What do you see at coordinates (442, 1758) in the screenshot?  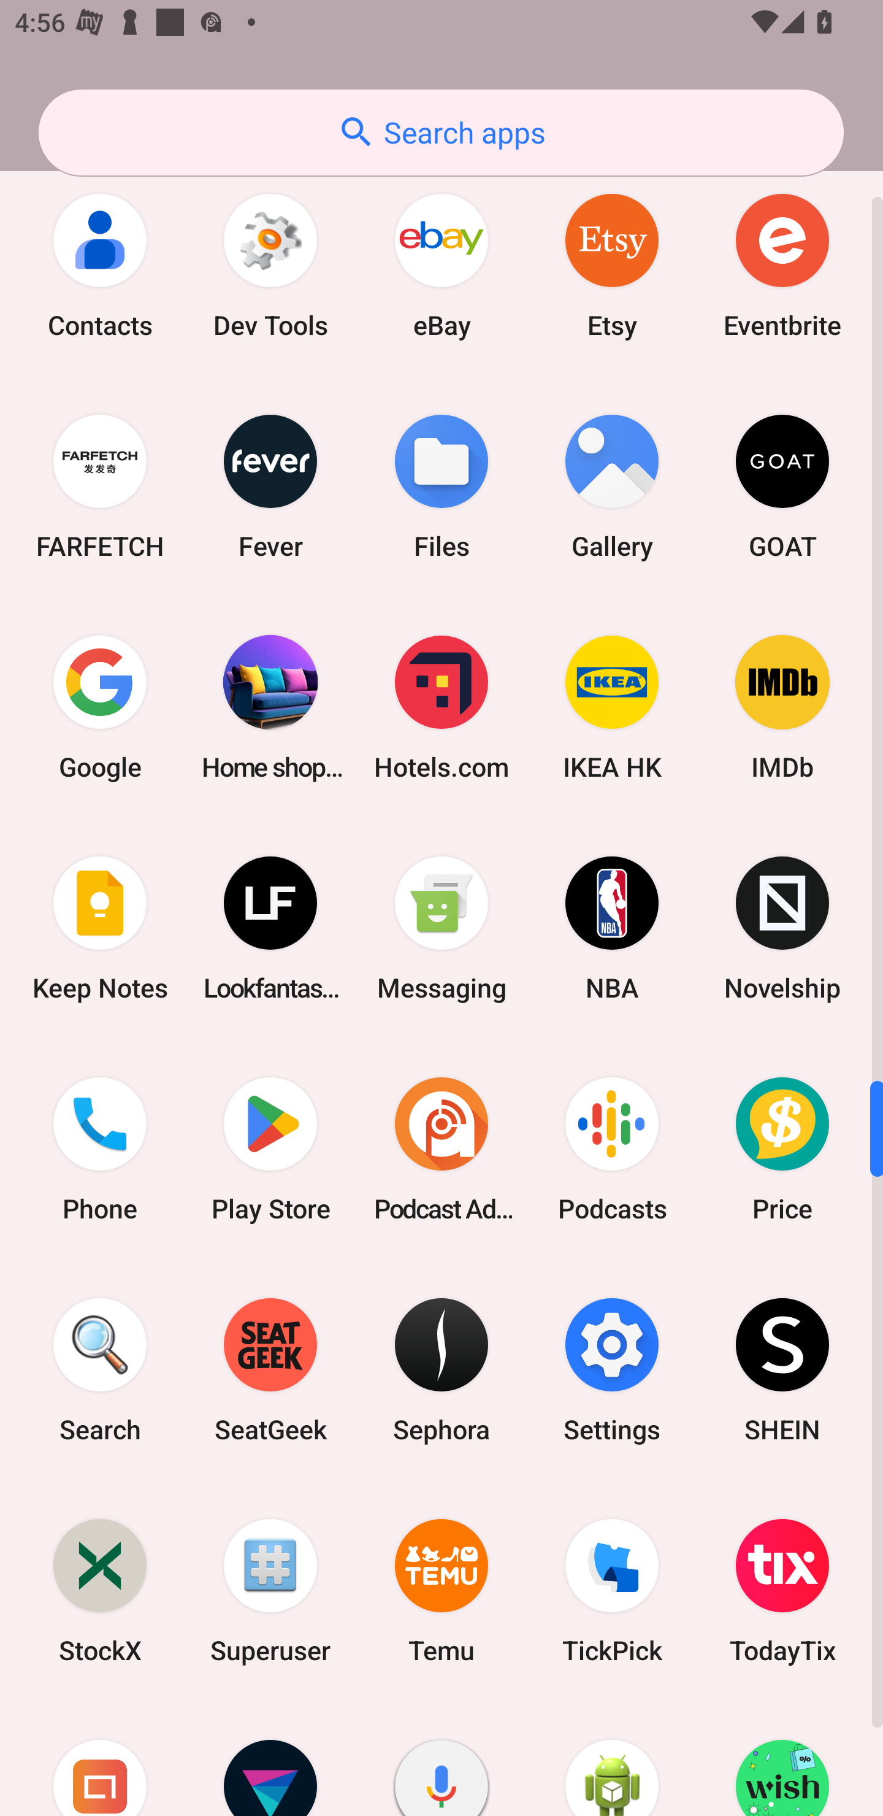 I see `Voice Search` at bounding box center [442, 1758].